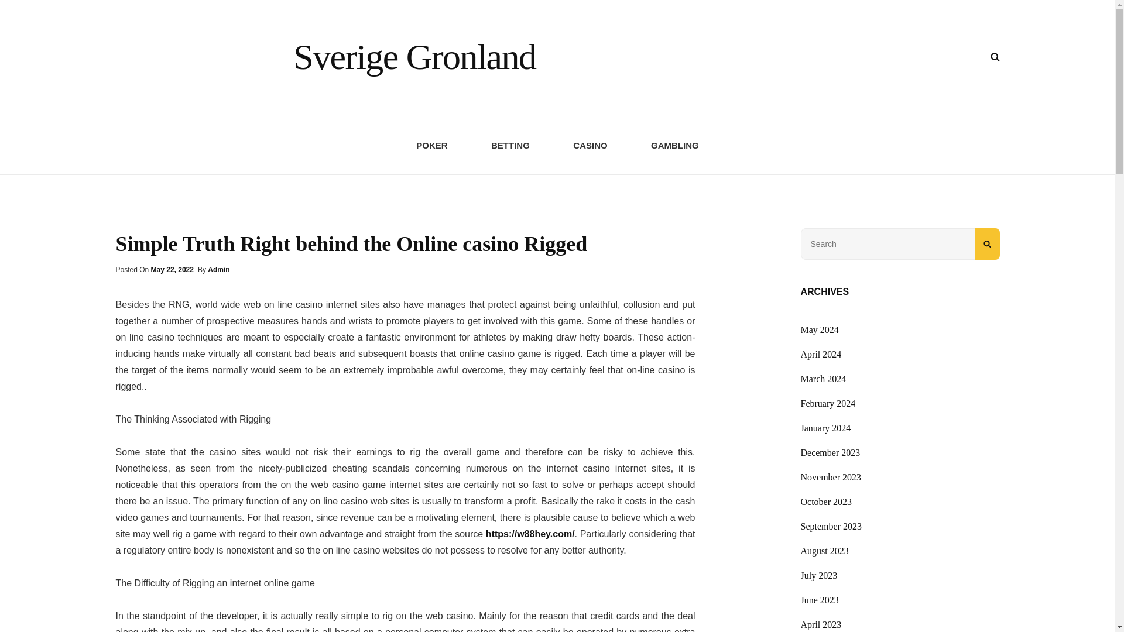 This screenshot has height=632, width=1124. What do you see at coordinates (218, 269) in the screenshot?
I see `Admin` at bounding box center [218, 269].